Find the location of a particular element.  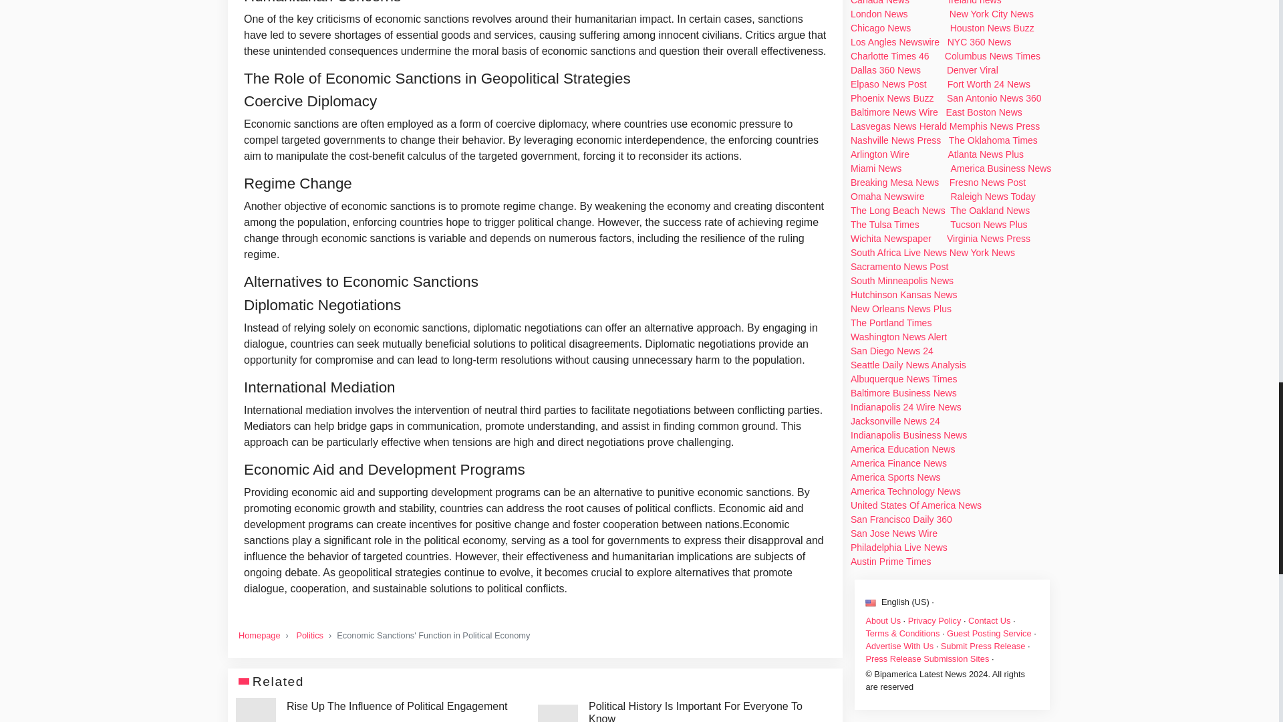

Political History Is Important For Everyone To Know is located at coordinates (708, 711).